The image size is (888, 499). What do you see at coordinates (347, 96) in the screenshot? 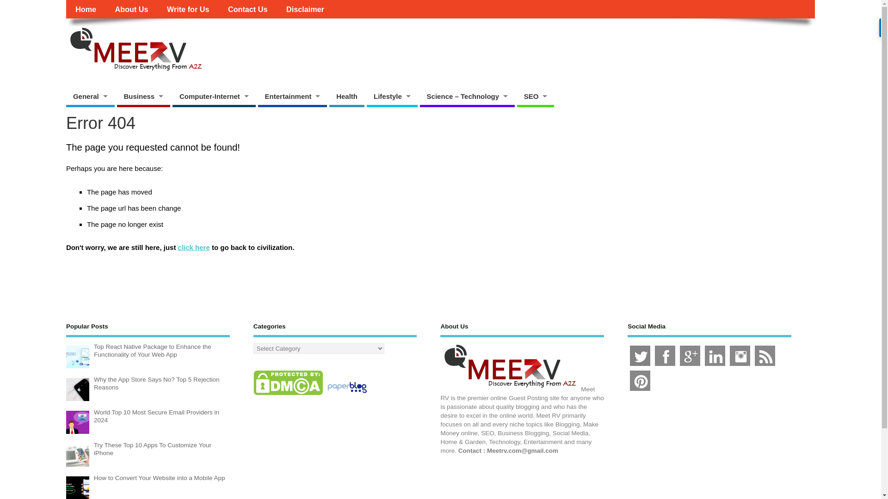
I see `Health` at bounding box center [347, 96].